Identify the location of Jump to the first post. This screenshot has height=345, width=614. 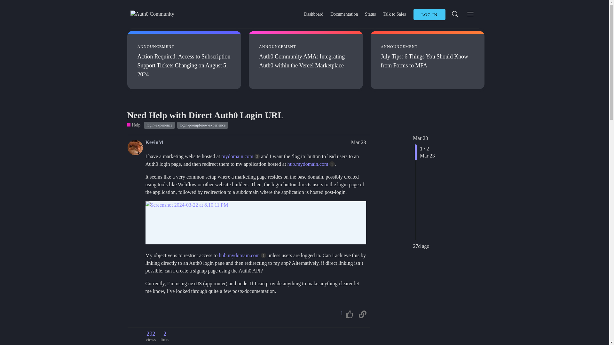
(421, 138).